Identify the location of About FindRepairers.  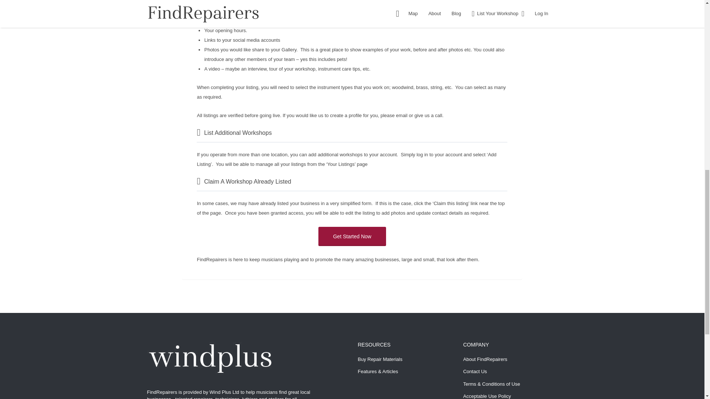
(484, 359).